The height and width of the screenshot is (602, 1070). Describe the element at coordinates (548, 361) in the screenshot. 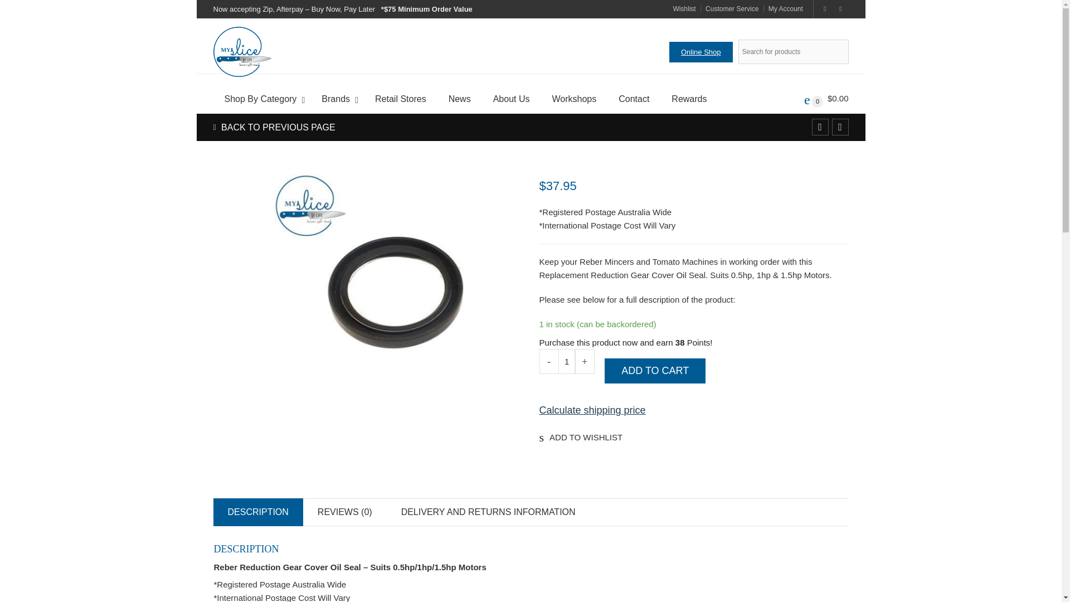

I see `-` at that location.